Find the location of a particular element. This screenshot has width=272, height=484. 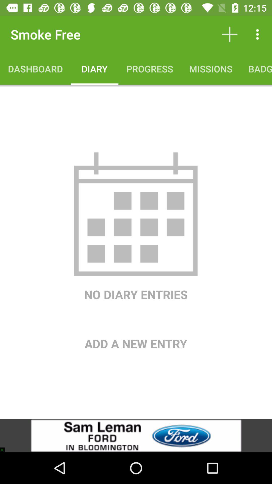

choose icon below no diary entries icon is located at coordinates (136, 327).